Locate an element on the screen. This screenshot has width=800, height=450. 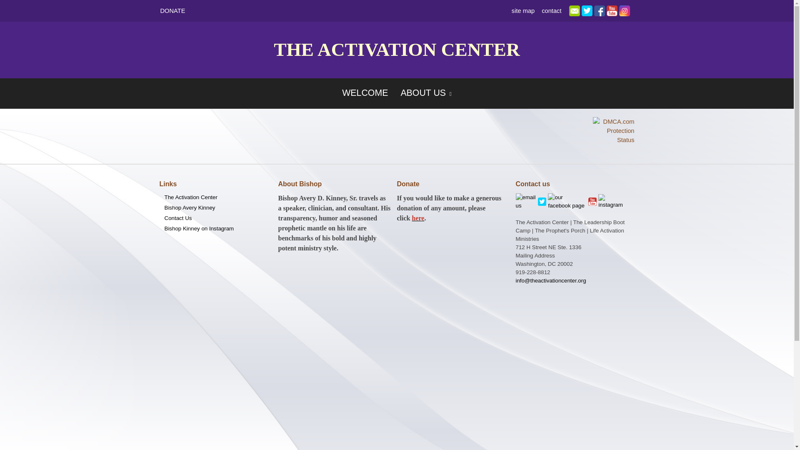
site map is located at coordinates (523, 11).